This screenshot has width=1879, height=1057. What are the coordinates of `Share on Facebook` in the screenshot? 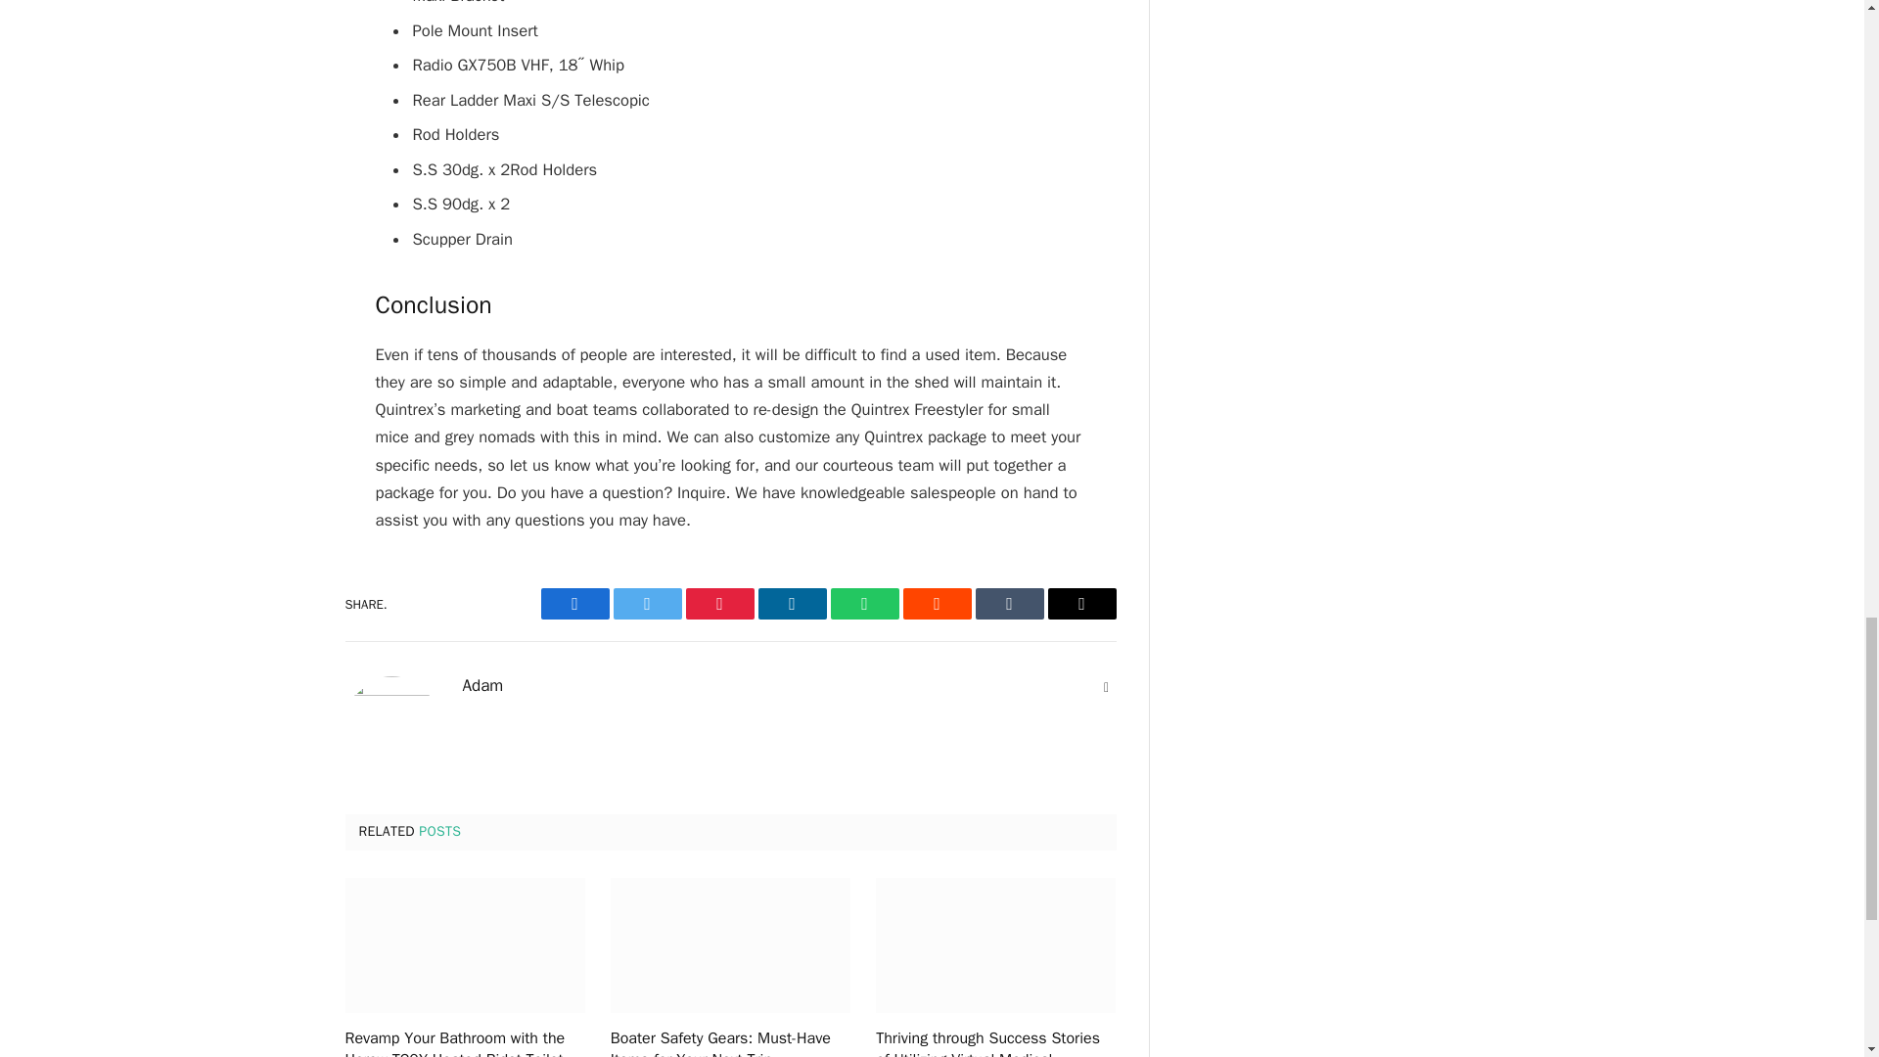 It's located at (574, 603).